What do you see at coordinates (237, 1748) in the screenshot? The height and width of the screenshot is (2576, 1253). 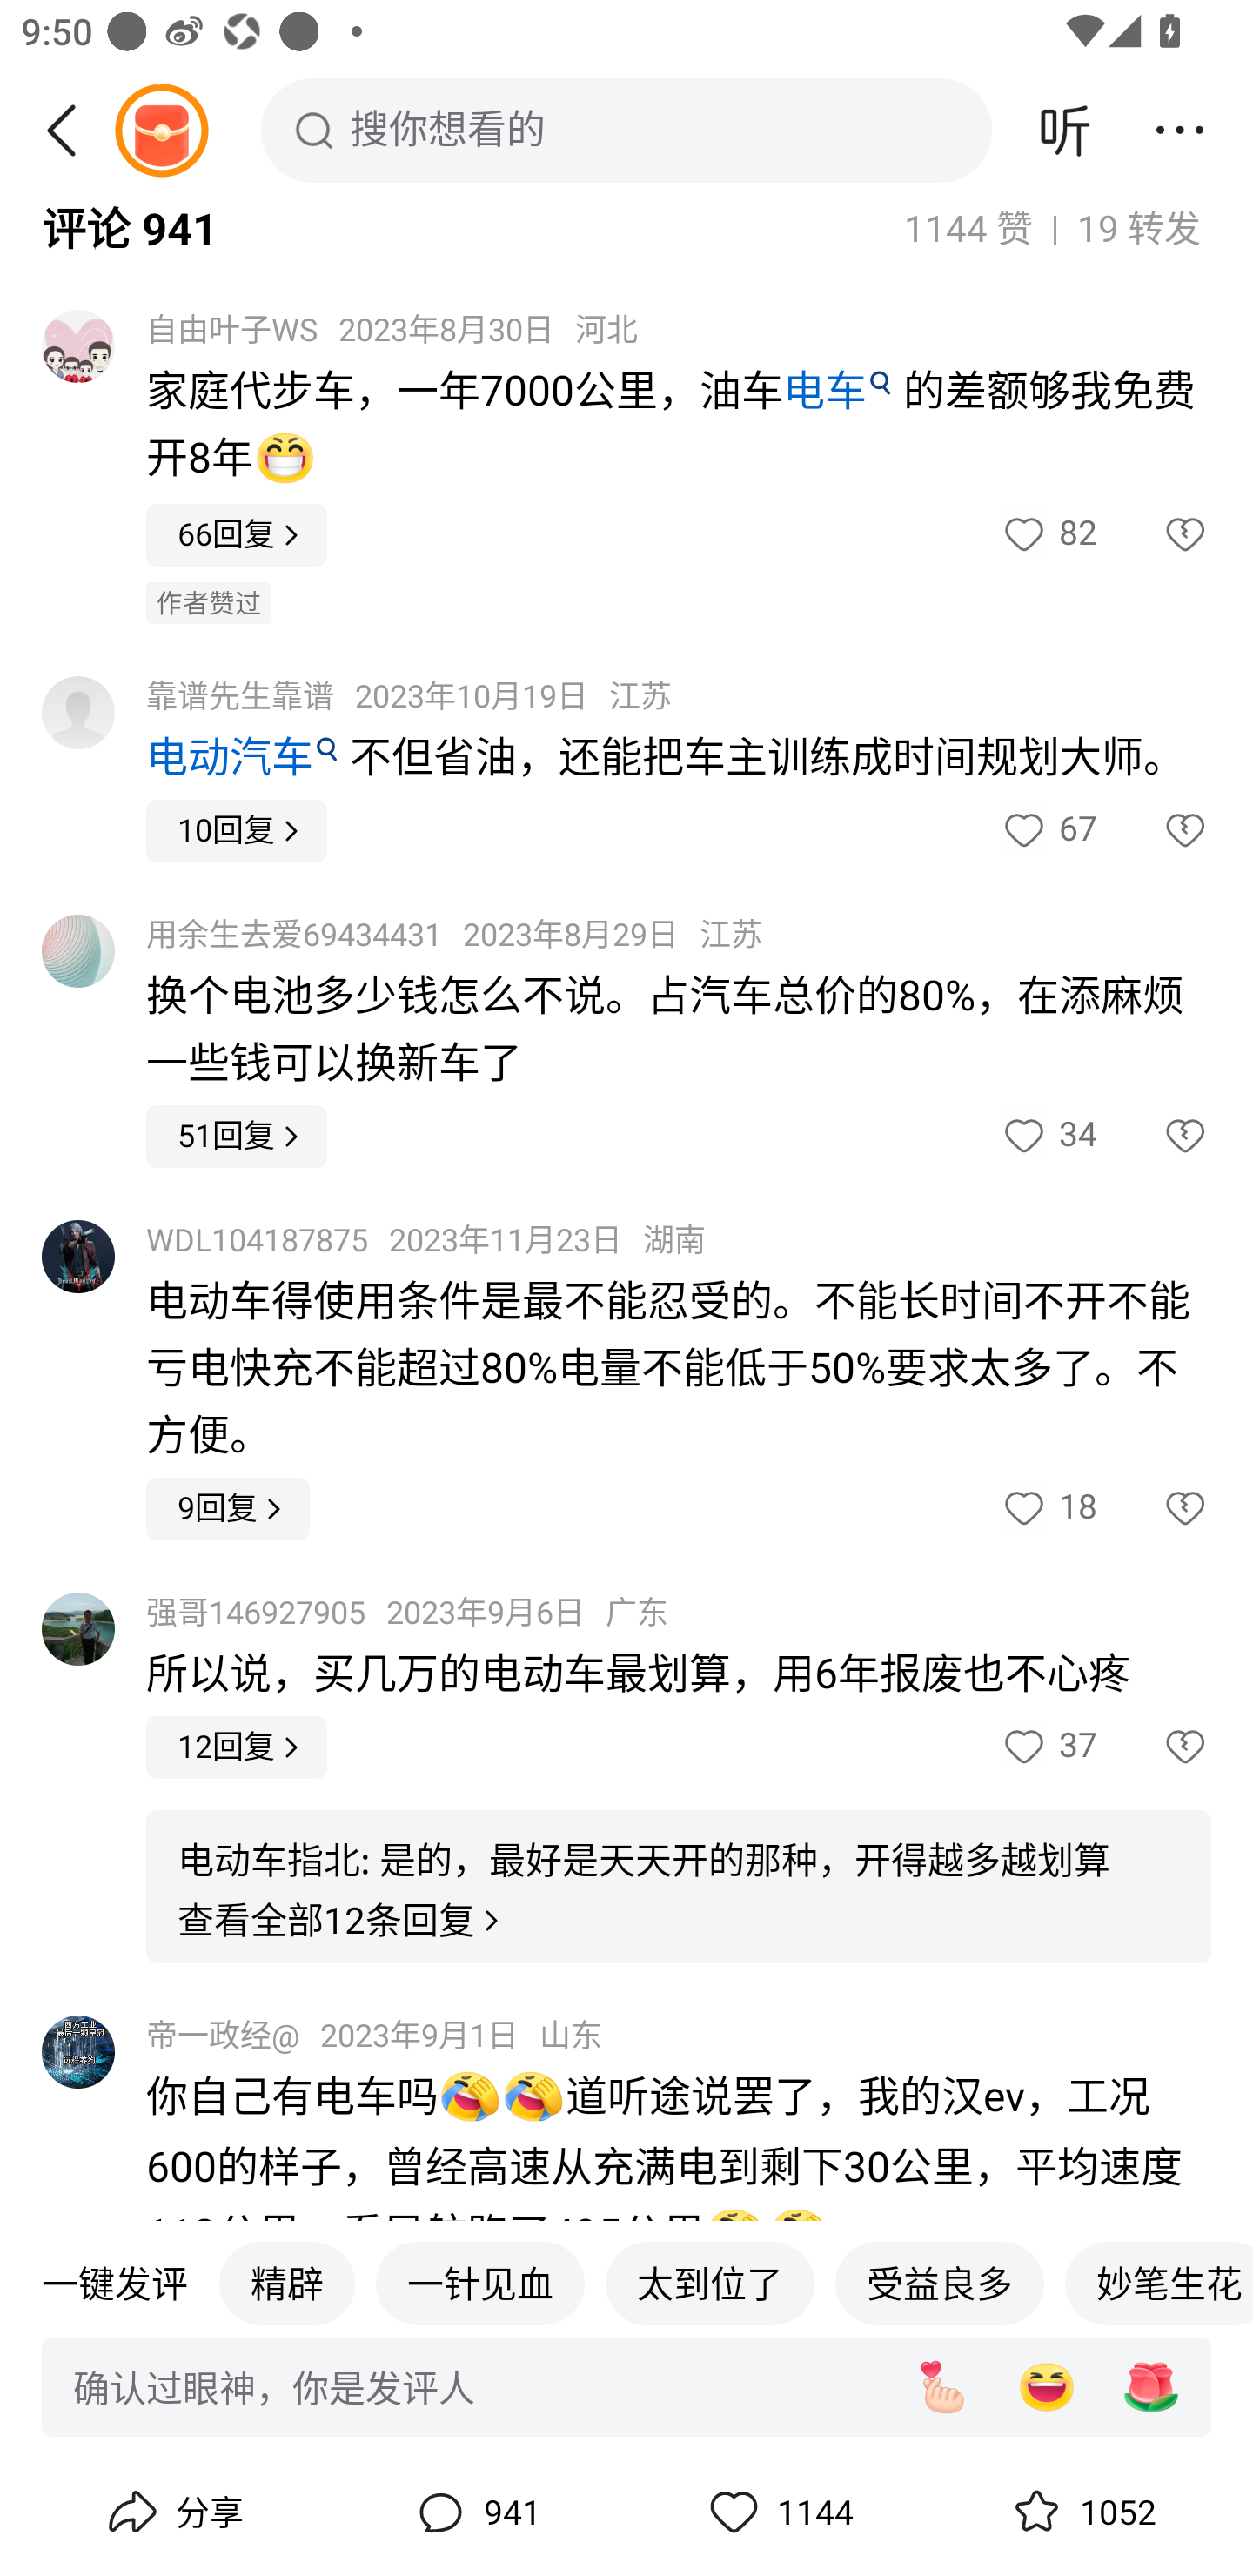 I see `12回复` at bounding box center [237, 1748].